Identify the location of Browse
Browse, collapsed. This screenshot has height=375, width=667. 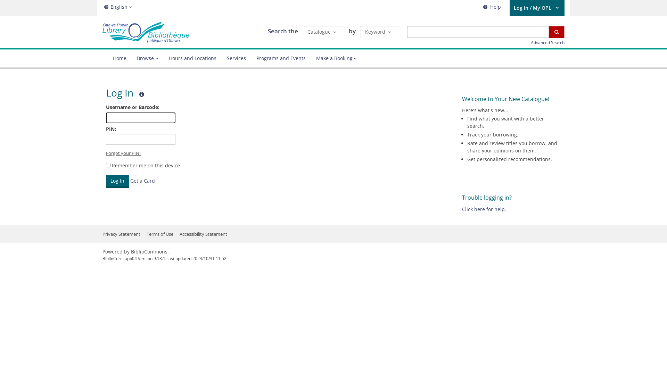
(148, 58).